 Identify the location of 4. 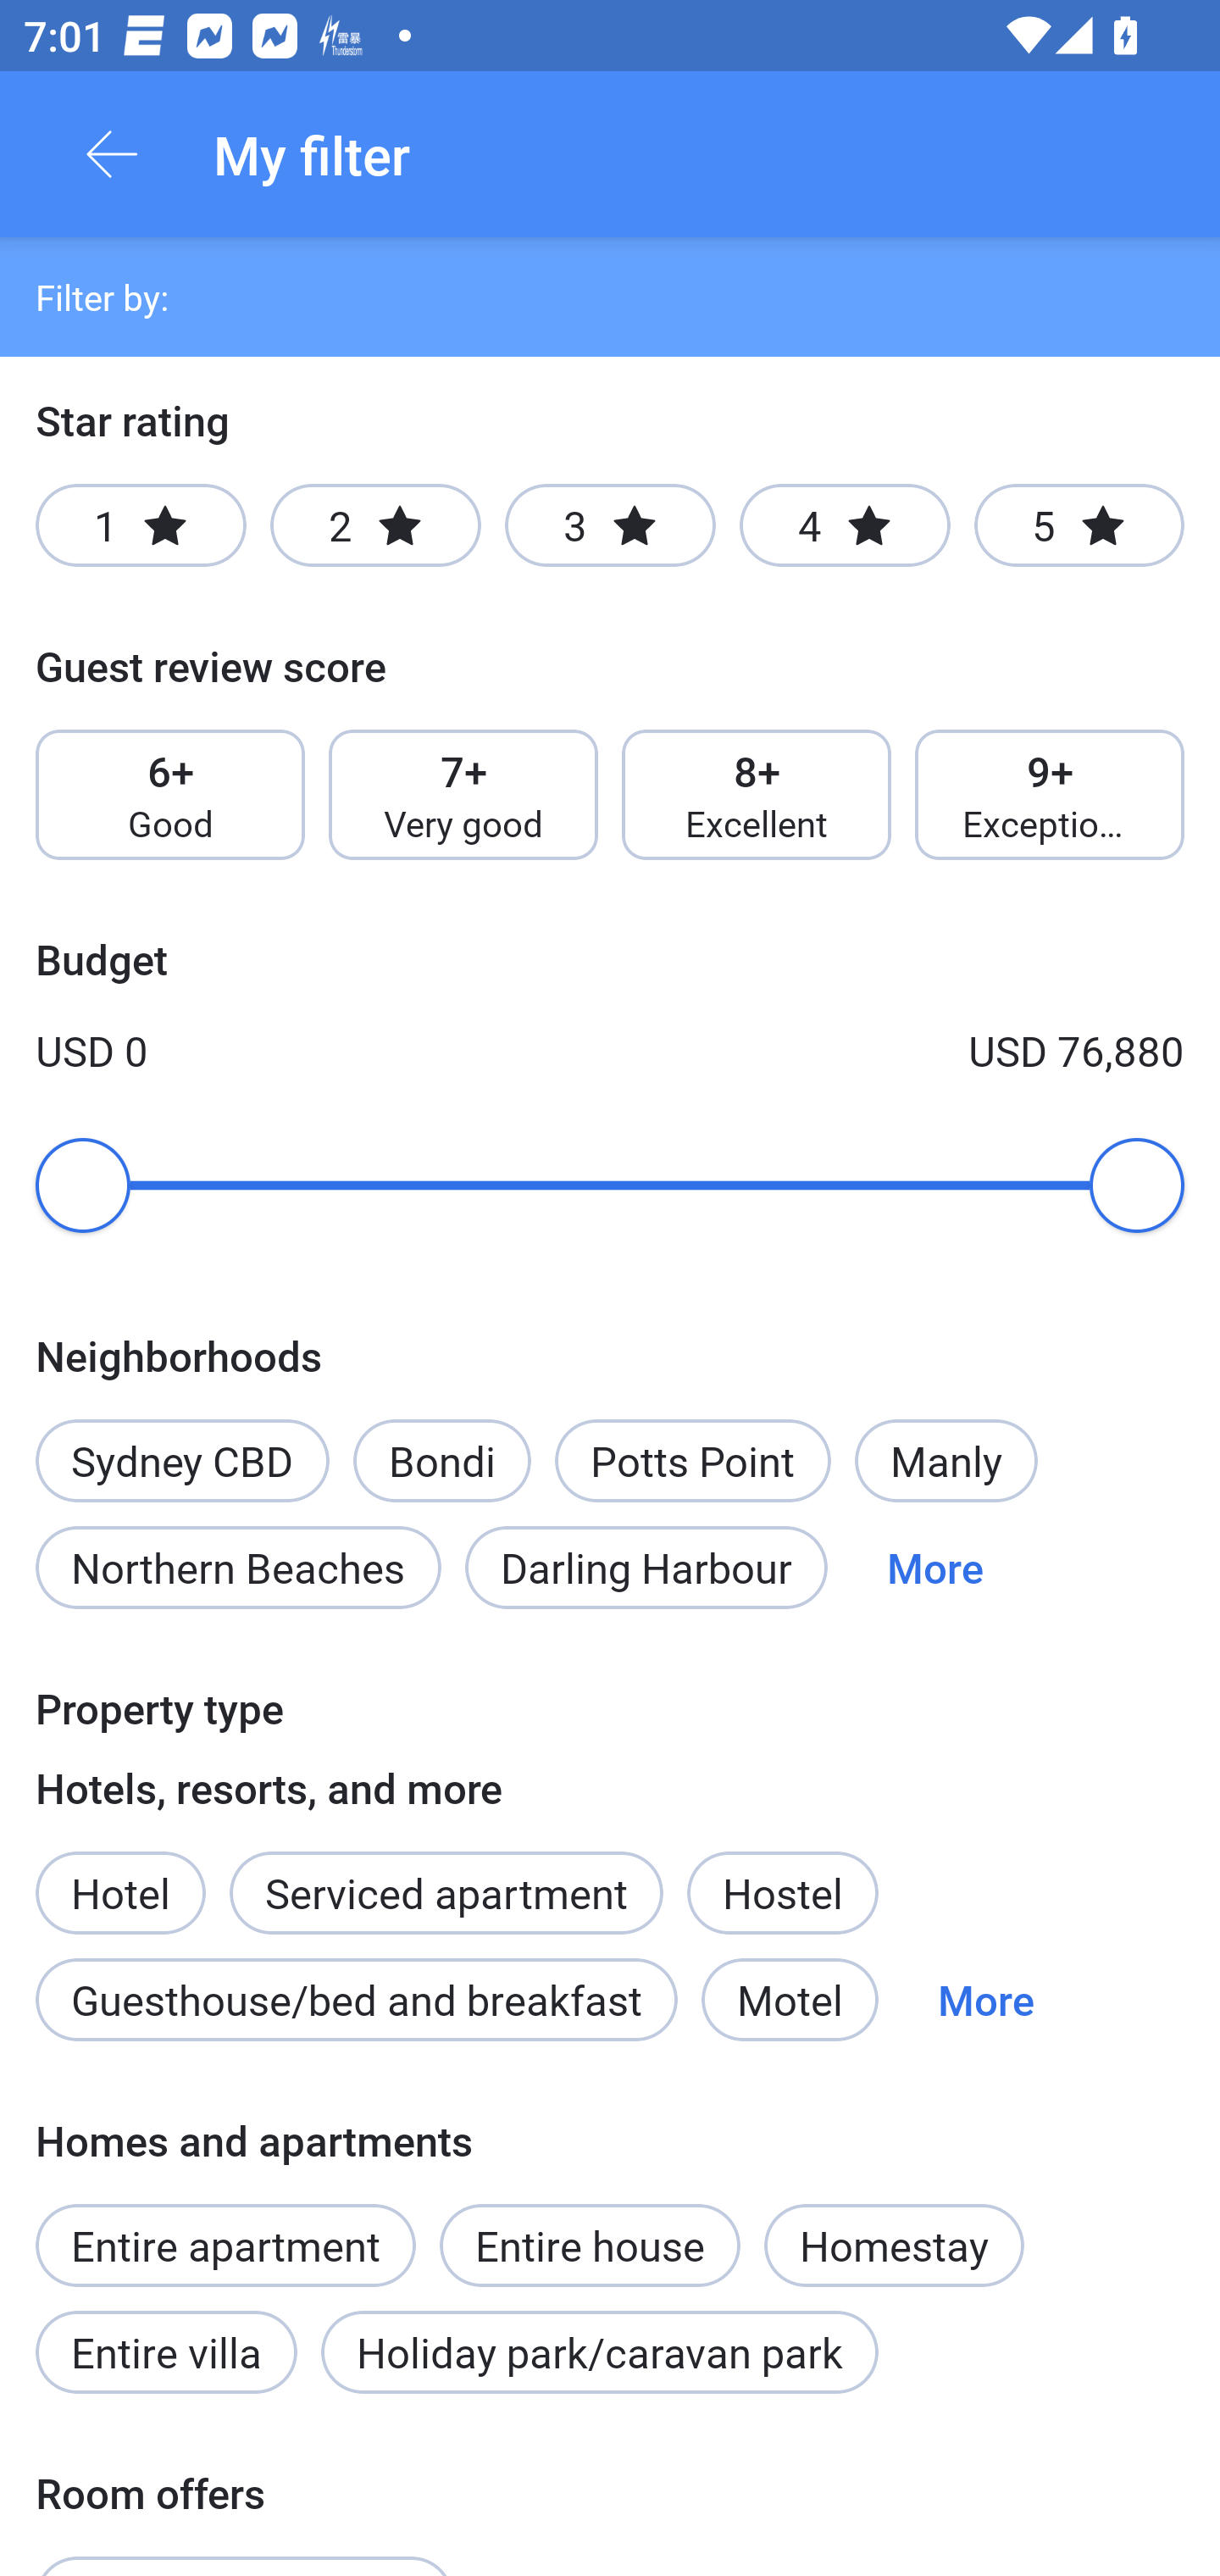
(844, 525).